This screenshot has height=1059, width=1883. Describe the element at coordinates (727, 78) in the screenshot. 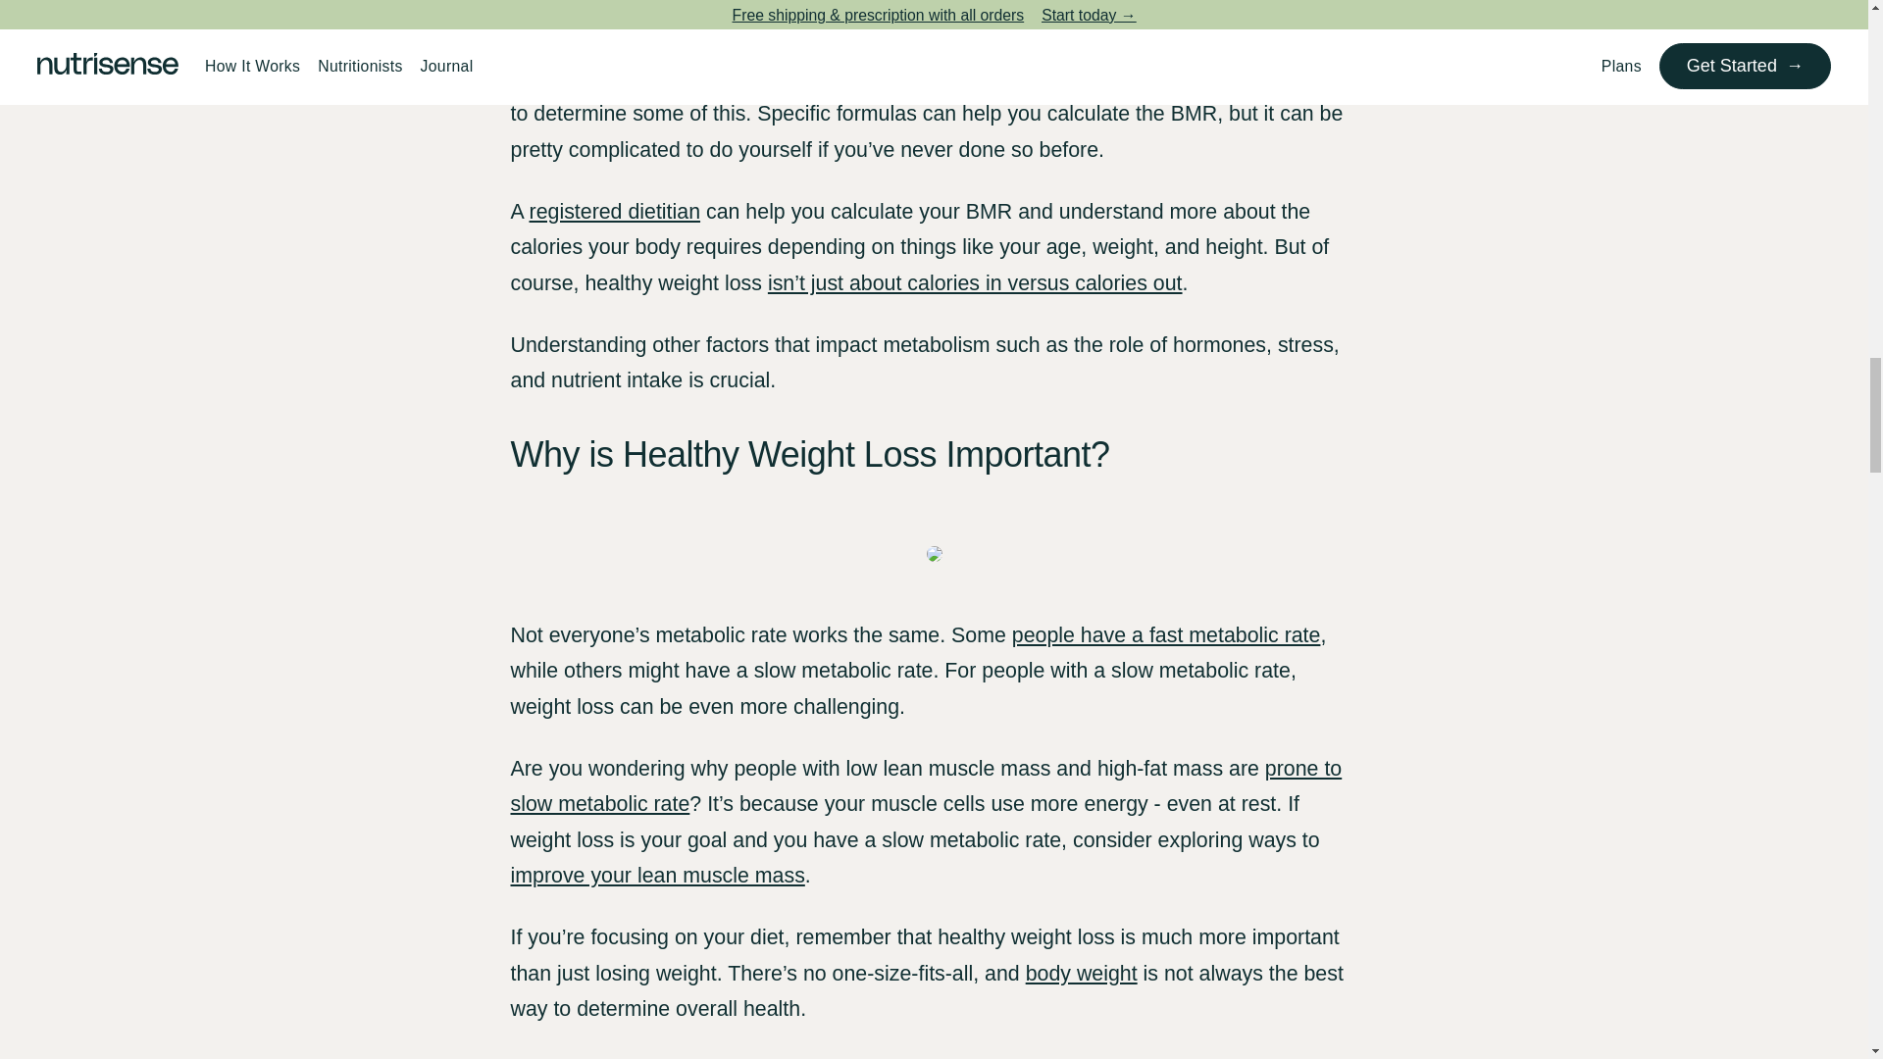

I see `physical activity` at that location.